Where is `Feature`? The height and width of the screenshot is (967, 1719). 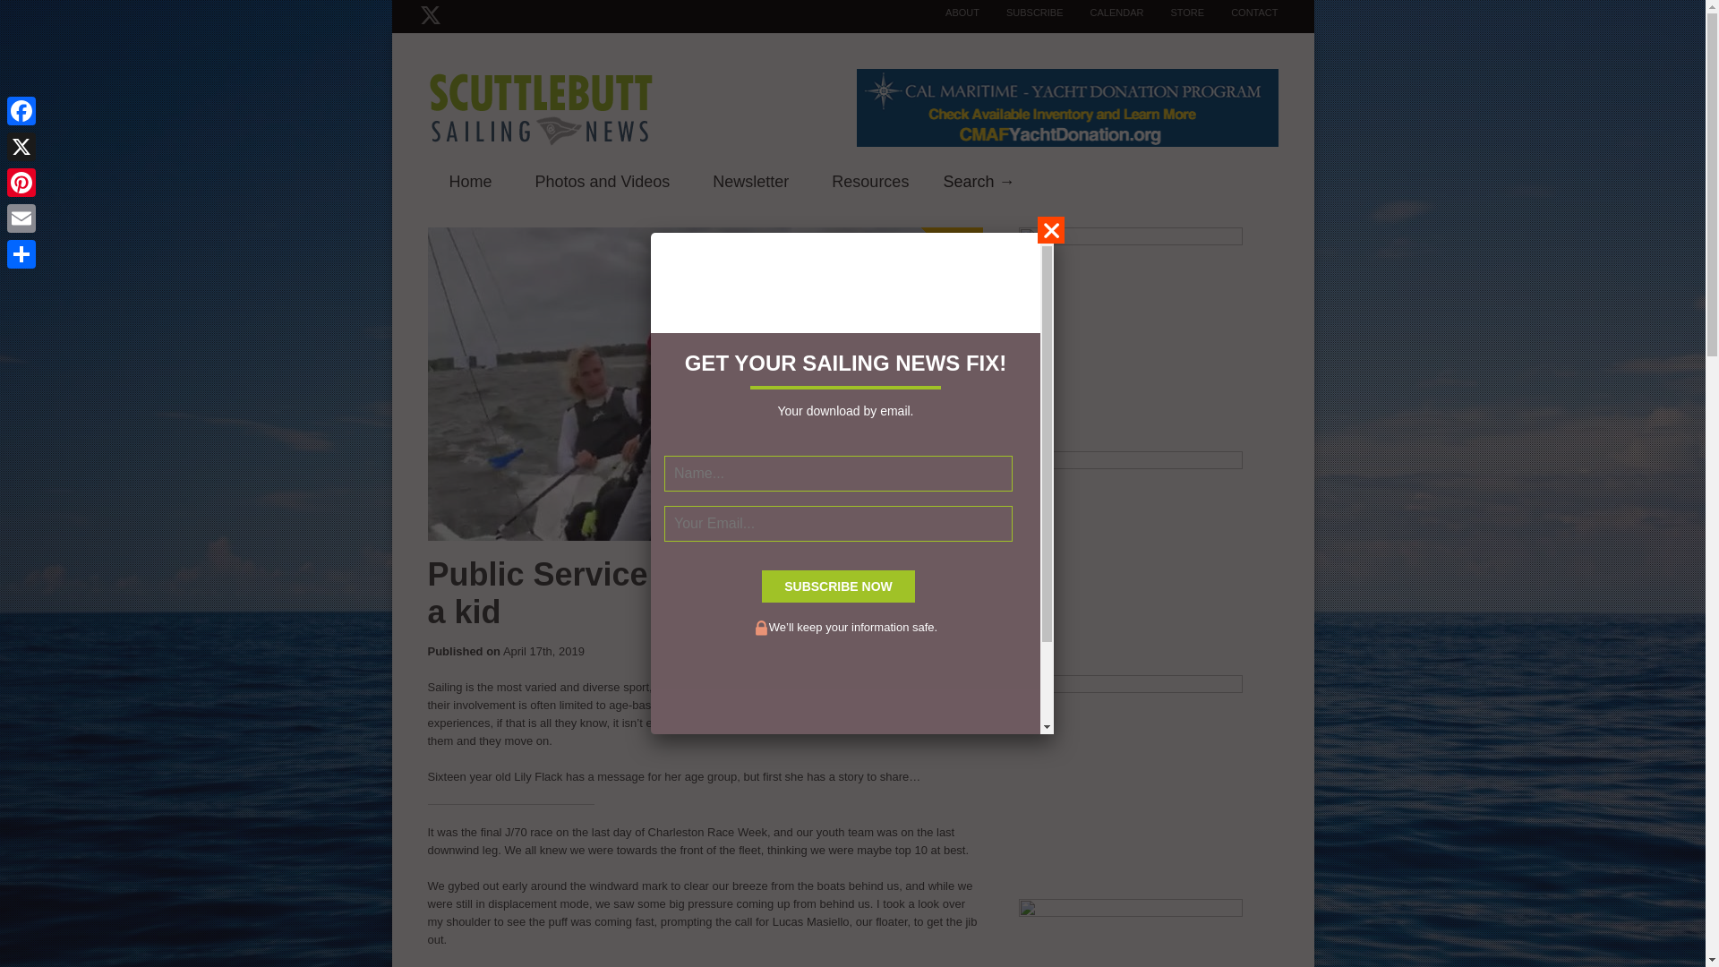
Feature is located at coordinates (978, 179).